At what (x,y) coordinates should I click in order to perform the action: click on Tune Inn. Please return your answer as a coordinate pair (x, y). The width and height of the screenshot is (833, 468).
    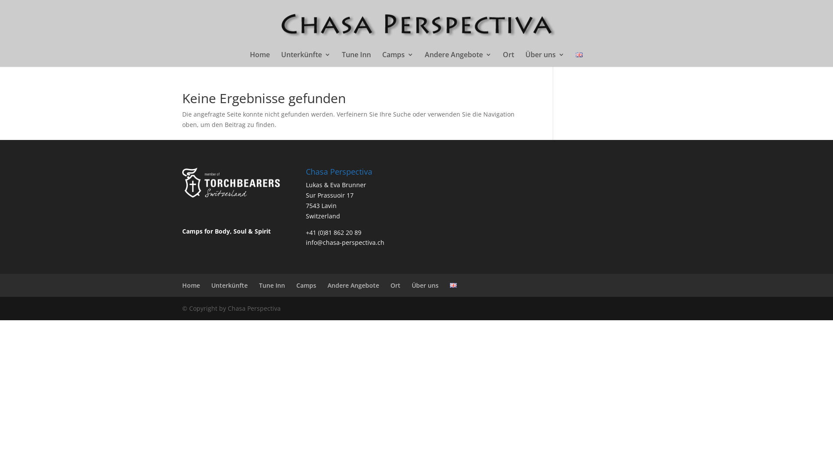
    Looking at the image, I should click on (272, 285).